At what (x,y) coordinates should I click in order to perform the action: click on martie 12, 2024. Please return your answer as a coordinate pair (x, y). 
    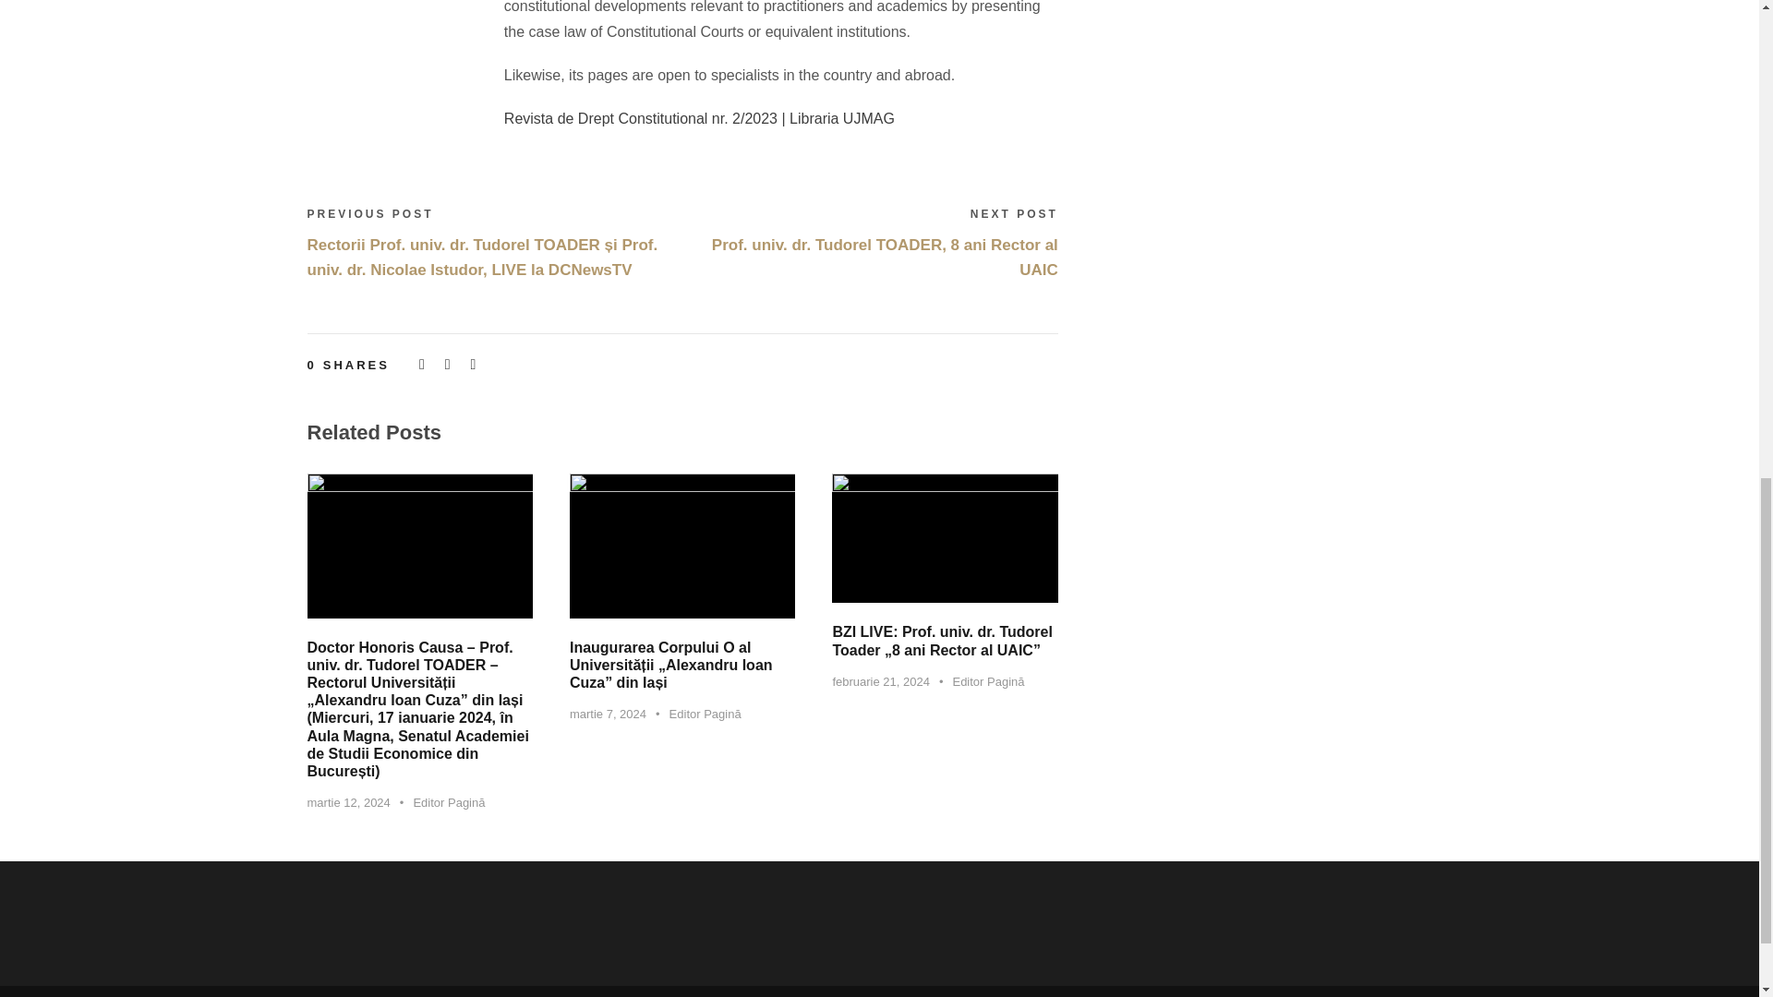
    Looking at the image, I should click on (348, 801).